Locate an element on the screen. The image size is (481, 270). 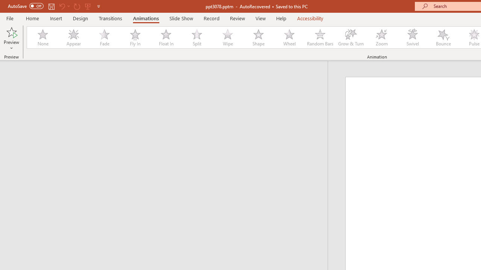
Grow & Turn is located at coordinates (351, 37).